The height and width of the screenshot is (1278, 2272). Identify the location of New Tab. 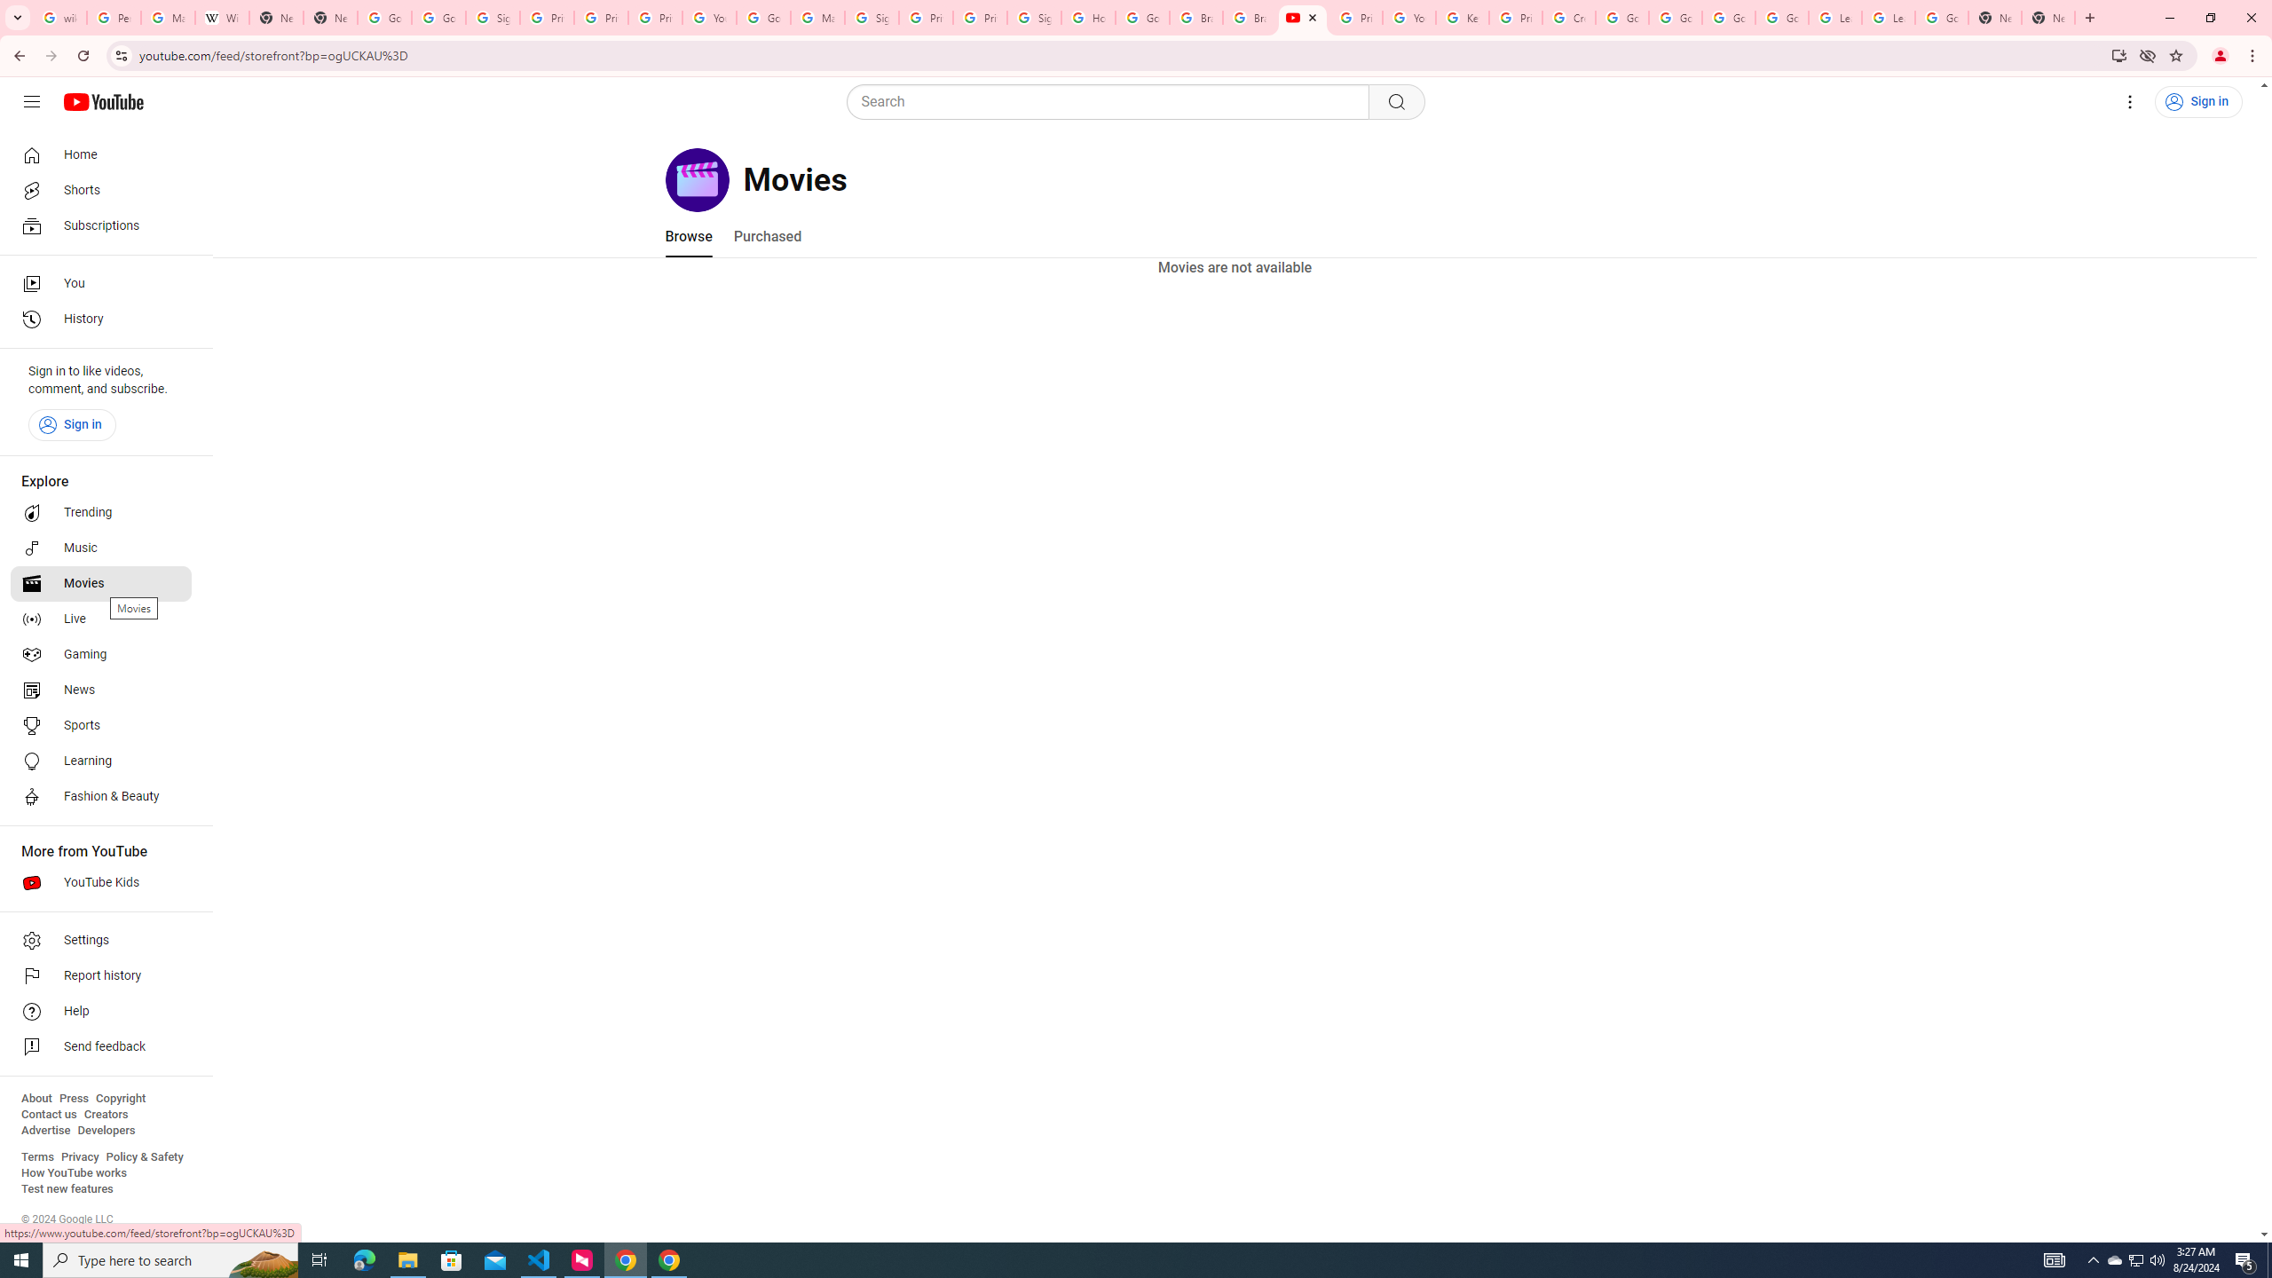
(330, 18).